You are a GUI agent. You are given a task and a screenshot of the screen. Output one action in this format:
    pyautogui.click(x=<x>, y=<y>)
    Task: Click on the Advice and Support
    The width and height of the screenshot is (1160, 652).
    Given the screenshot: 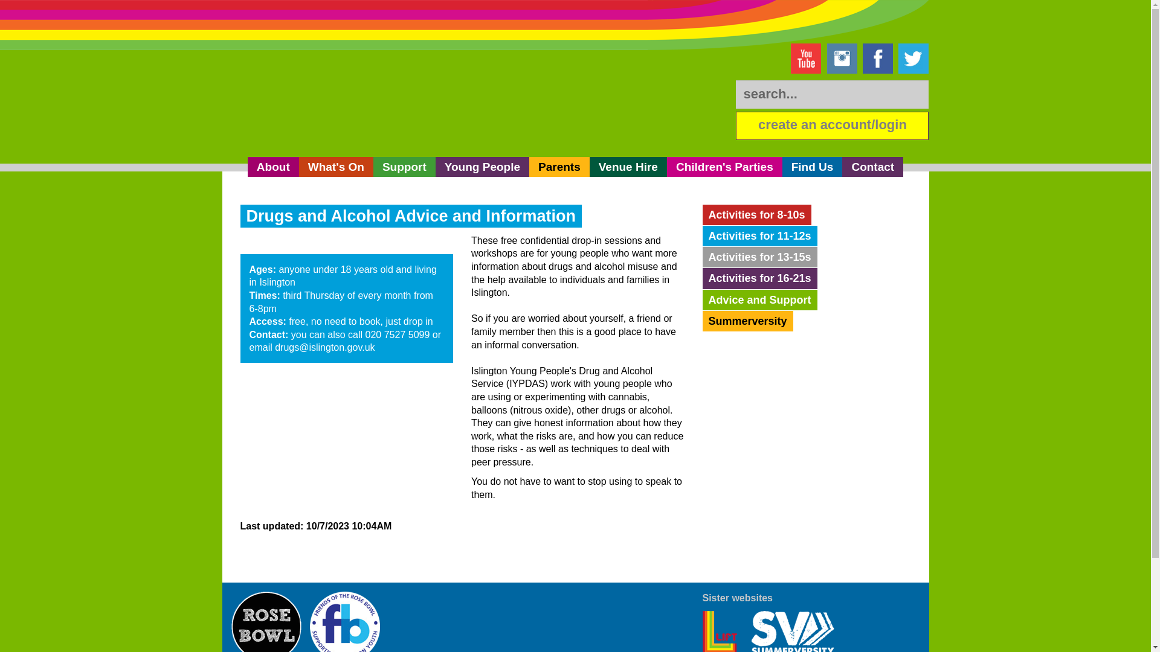 What is the action you would take?
    pyautogui.click(x=759, y=299)
    